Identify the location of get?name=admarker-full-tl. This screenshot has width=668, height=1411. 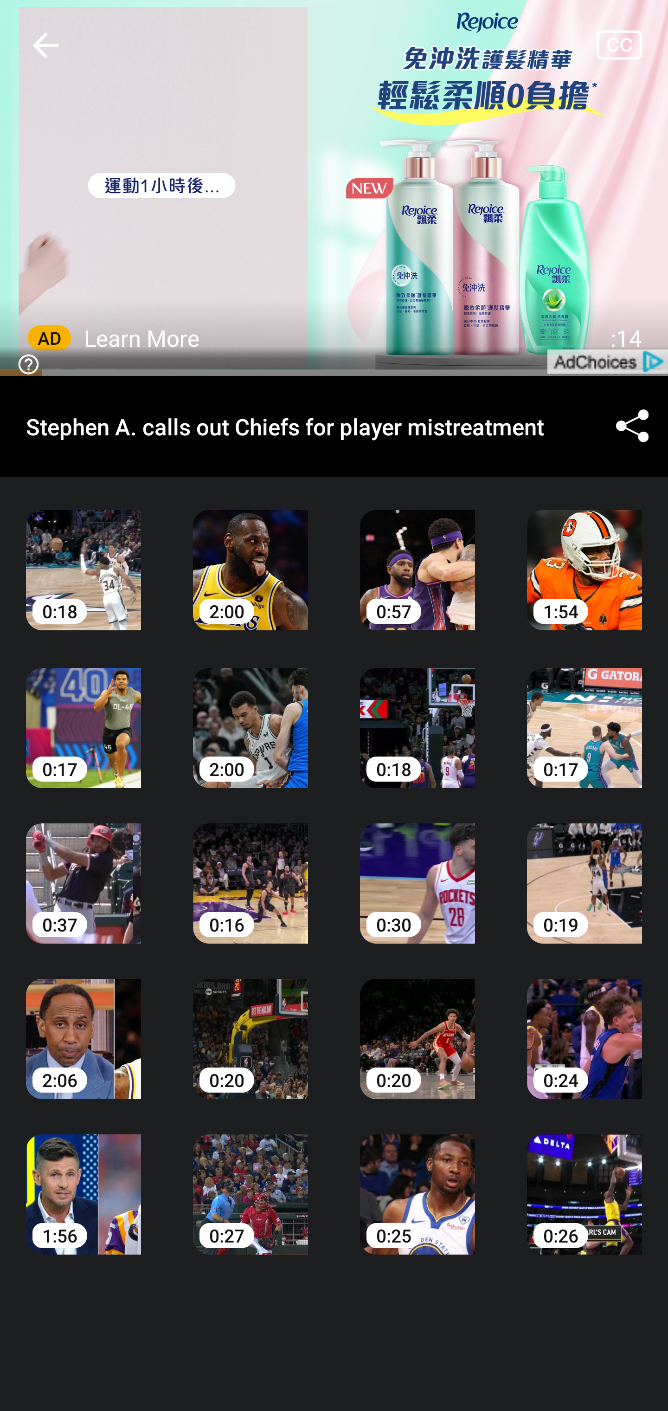
(607, 361).